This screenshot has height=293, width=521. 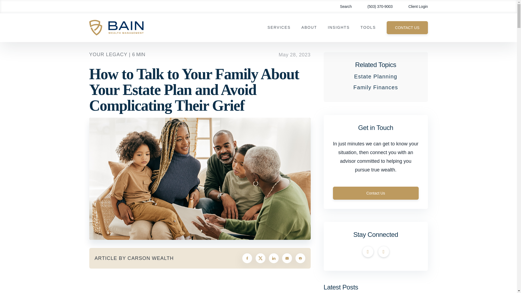 I want to click on CONTACT US, so click(x=407, y=28).